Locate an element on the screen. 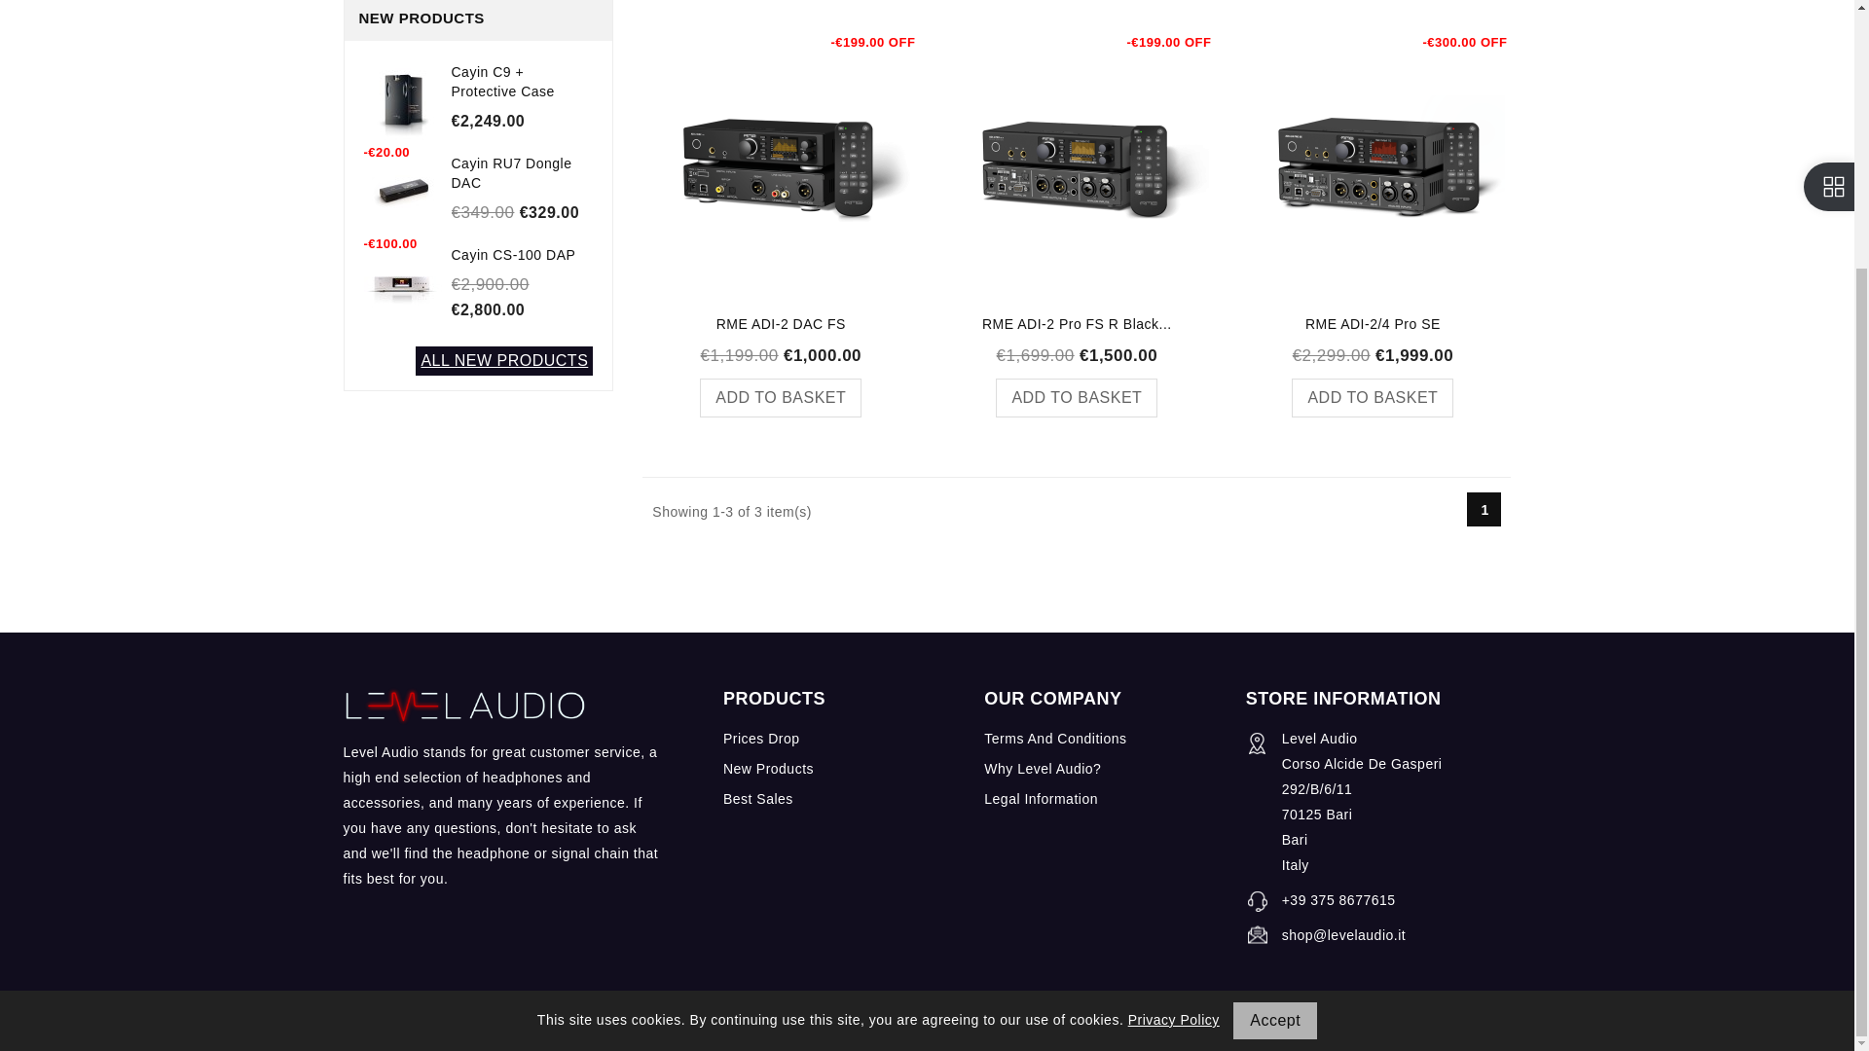  Learn more about us is located at coordinates (1042, 769).